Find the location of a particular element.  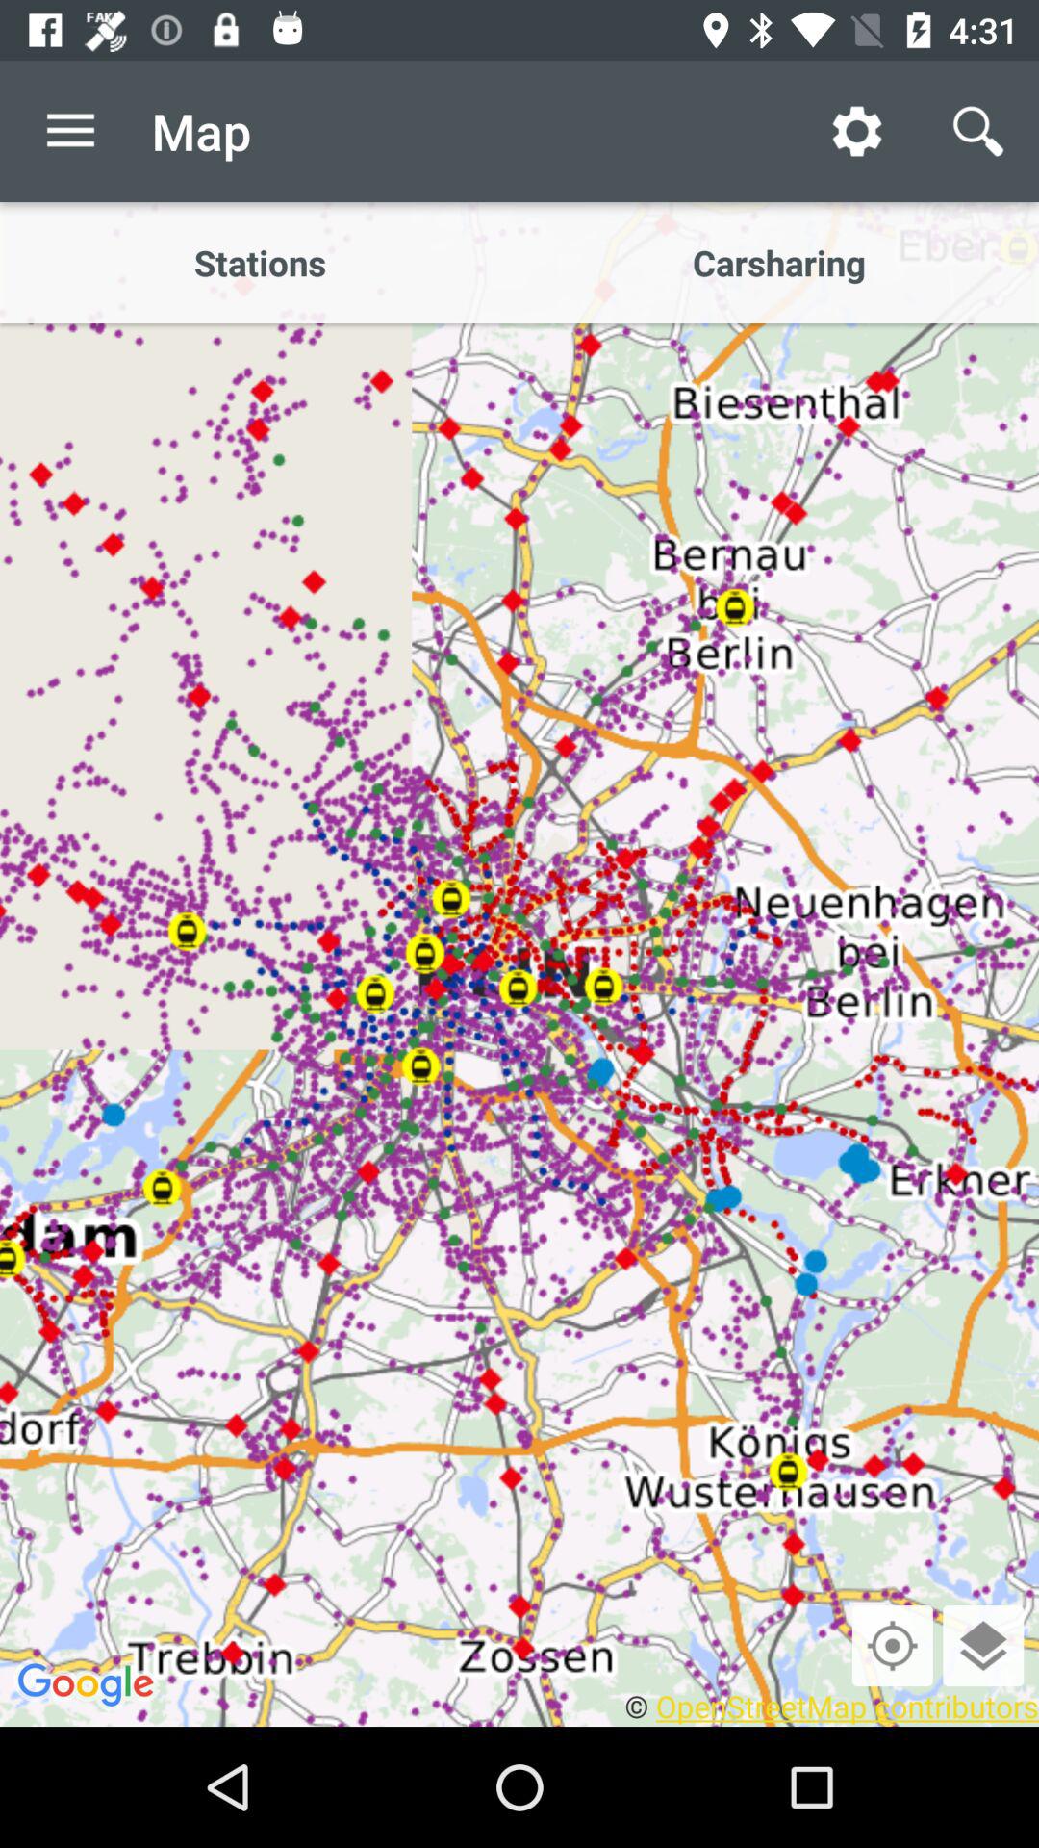

click on the text bottom of right corner is located at coordinates (832, 1706).